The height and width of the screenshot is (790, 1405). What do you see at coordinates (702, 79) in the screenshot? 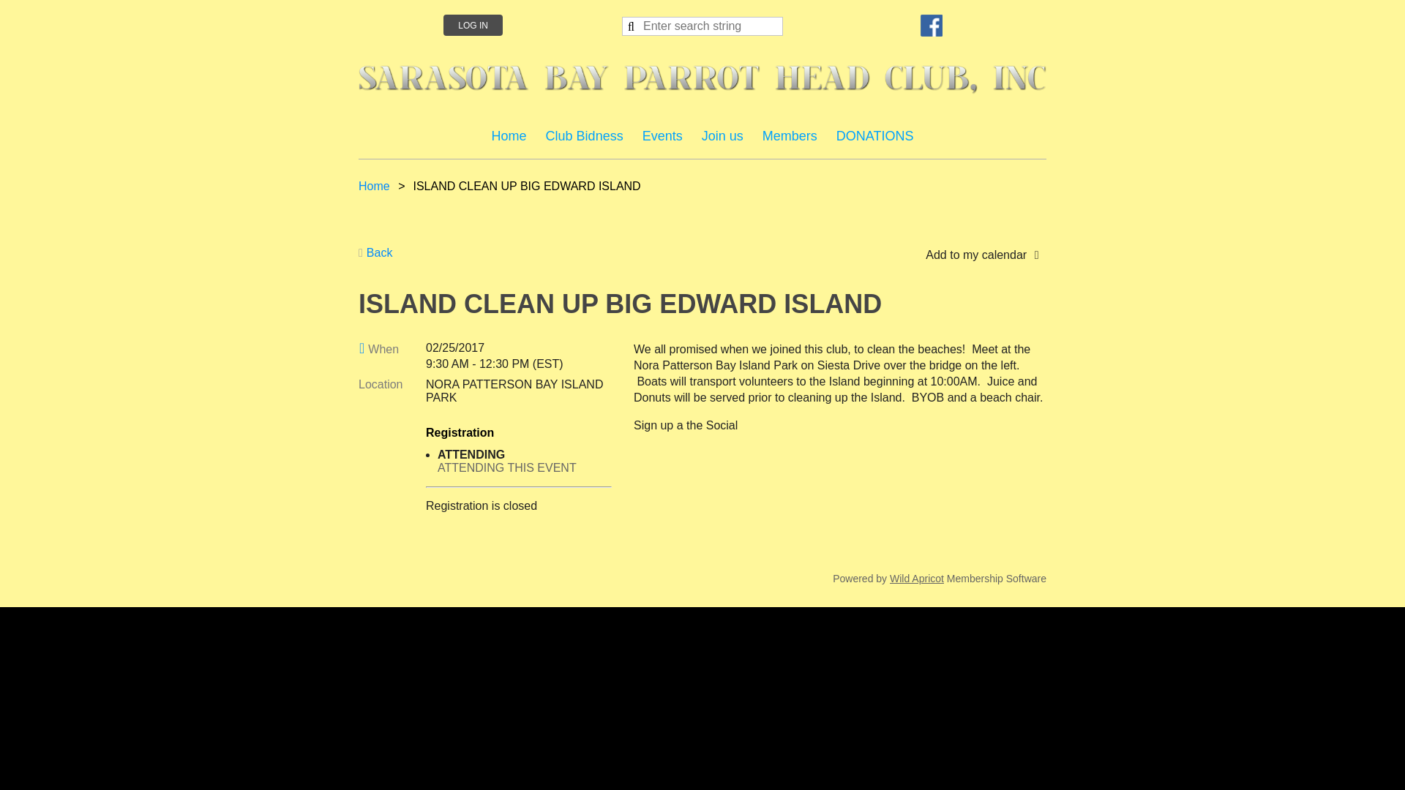
I see `SARASOTA BAY PARROT HEAD CLUB, INC` at bounding box center [702, 79].